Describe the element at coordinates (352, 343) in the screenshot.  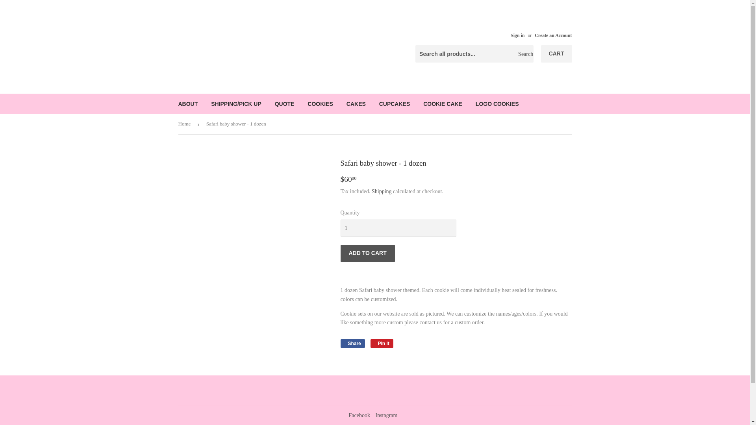
I see `Share on Facebook` at that location.